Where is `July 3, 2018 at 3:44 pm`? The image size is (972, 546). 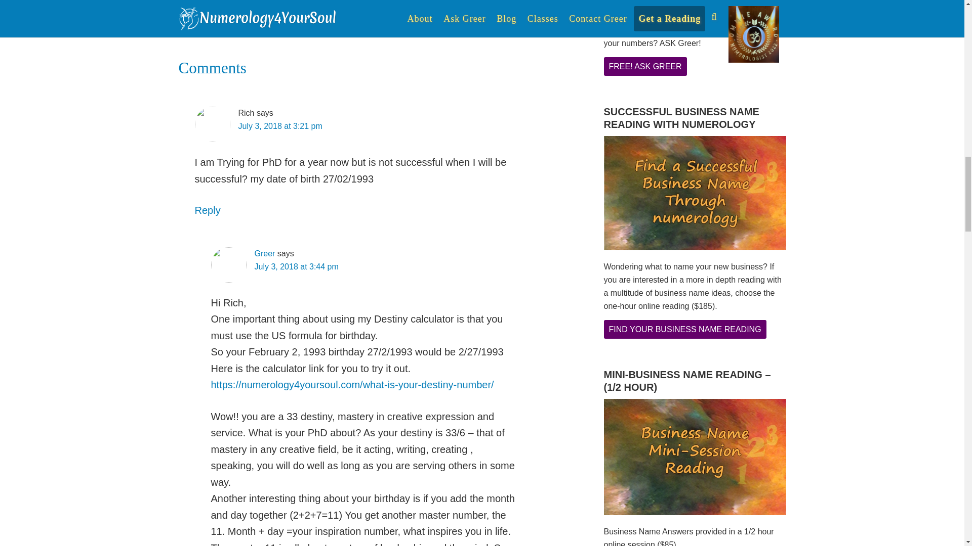
July 3, 2018 at 3:44 pm is located at coordinates (296, 266).